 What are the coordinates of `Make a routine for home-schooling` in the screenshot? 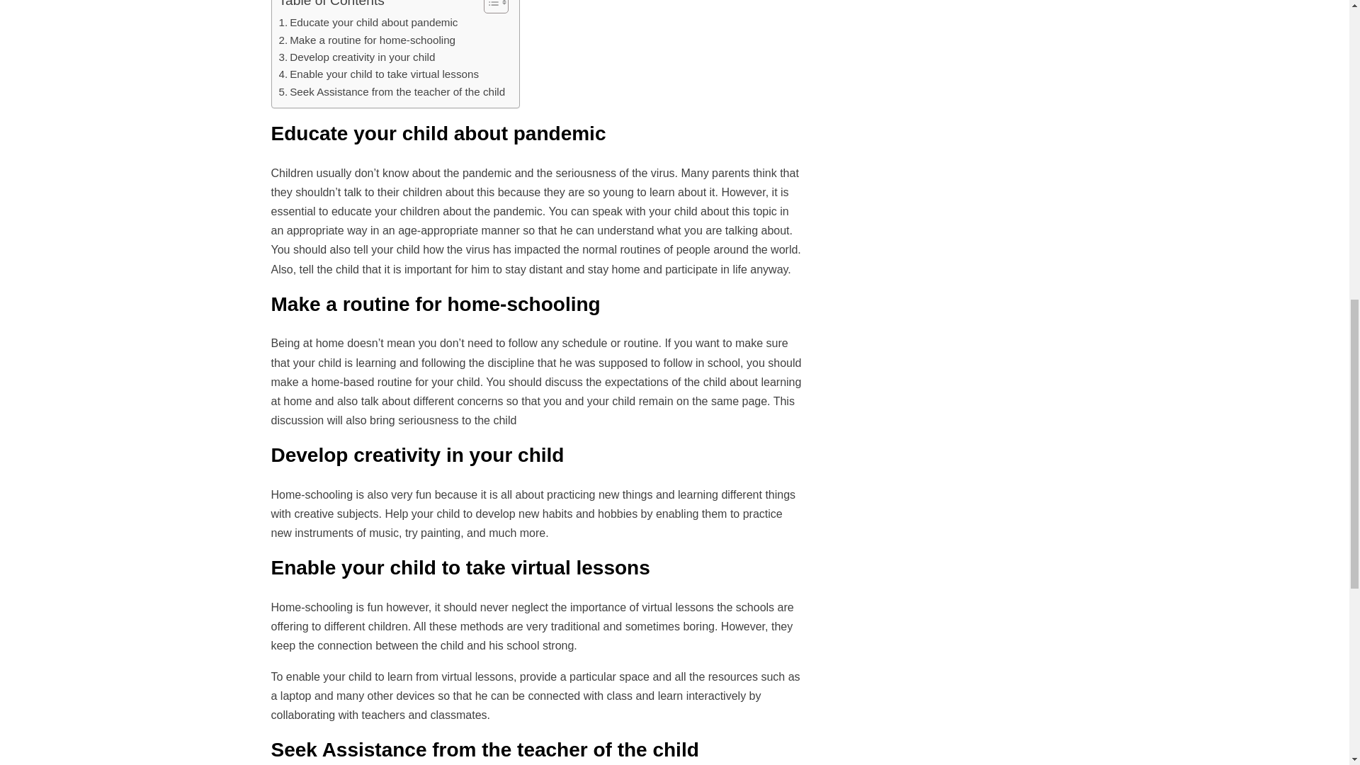 It's located at (367, 40).